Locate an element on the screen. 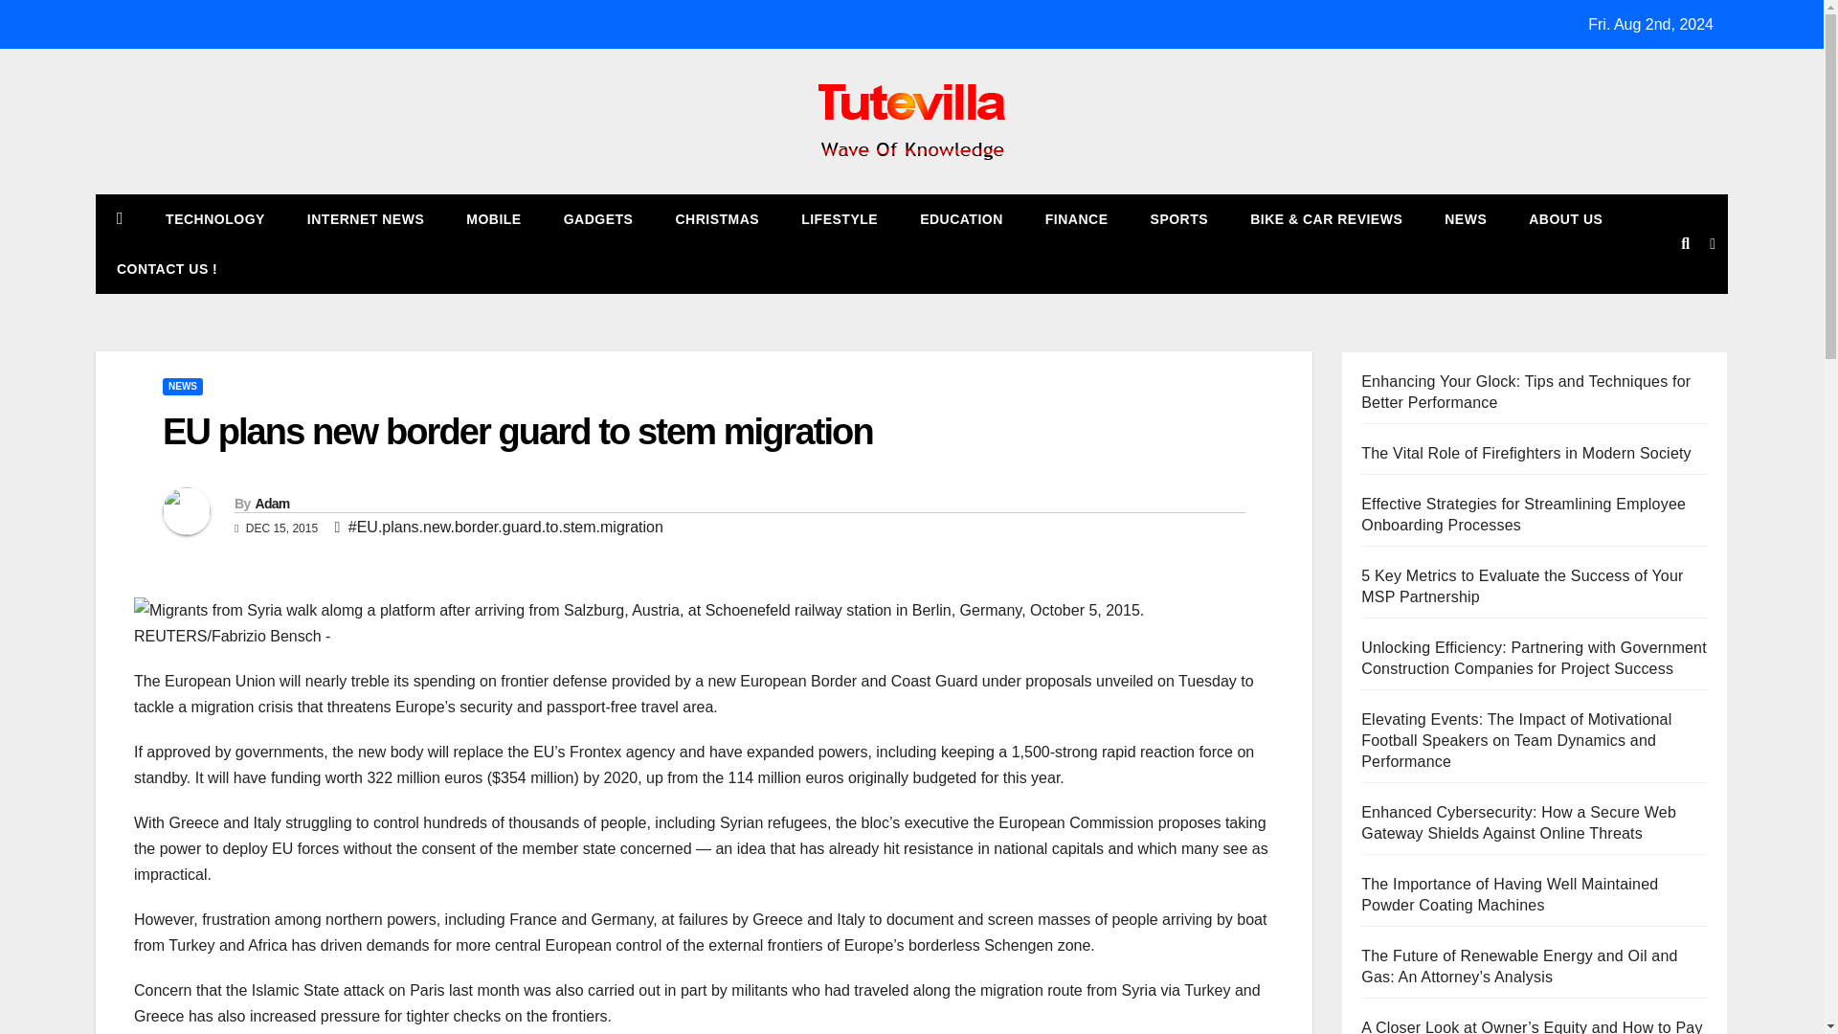 This screenshot has height=1034, width=1838. christmas is located at coordinates (716, 218).